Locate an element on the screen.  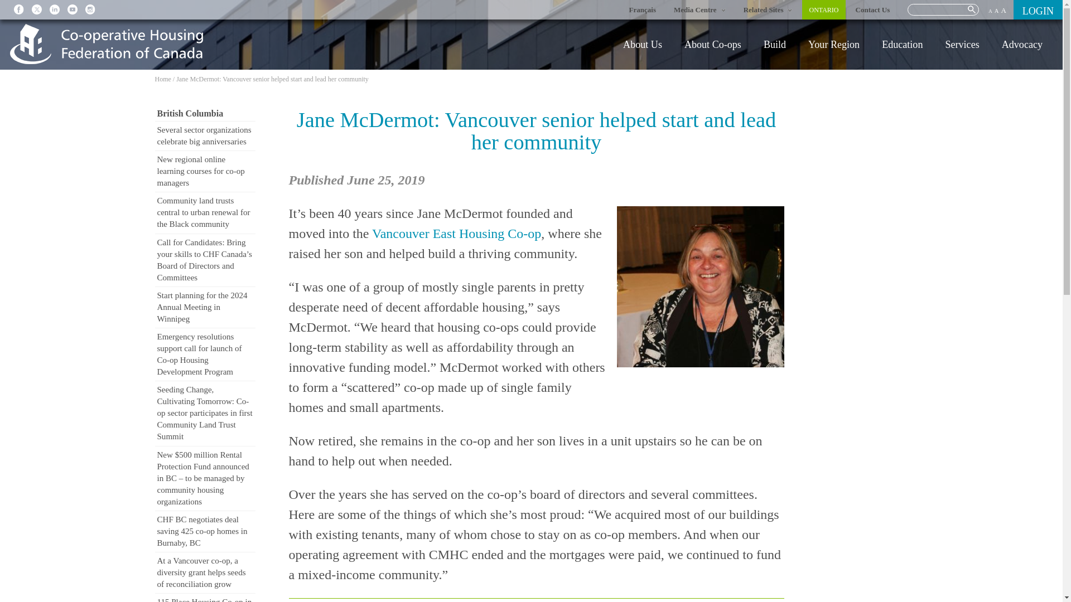
CHF BC negotiates deal saving 425 co-op homes in Burnaby, BC is located at coordinates (205, 531).